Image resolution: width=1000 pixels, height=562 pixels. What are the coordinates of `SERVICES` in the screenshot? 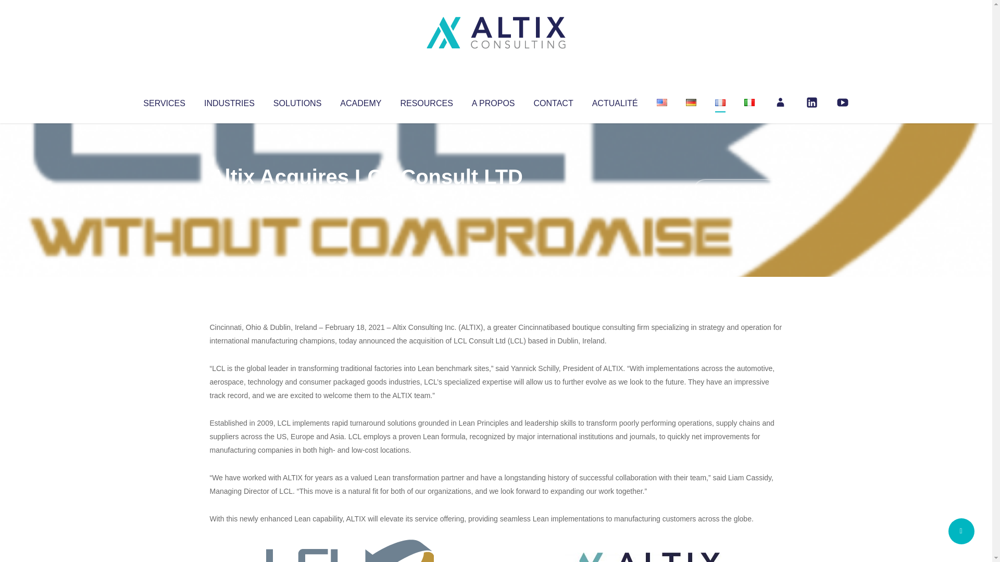 It's located at (164, 101).